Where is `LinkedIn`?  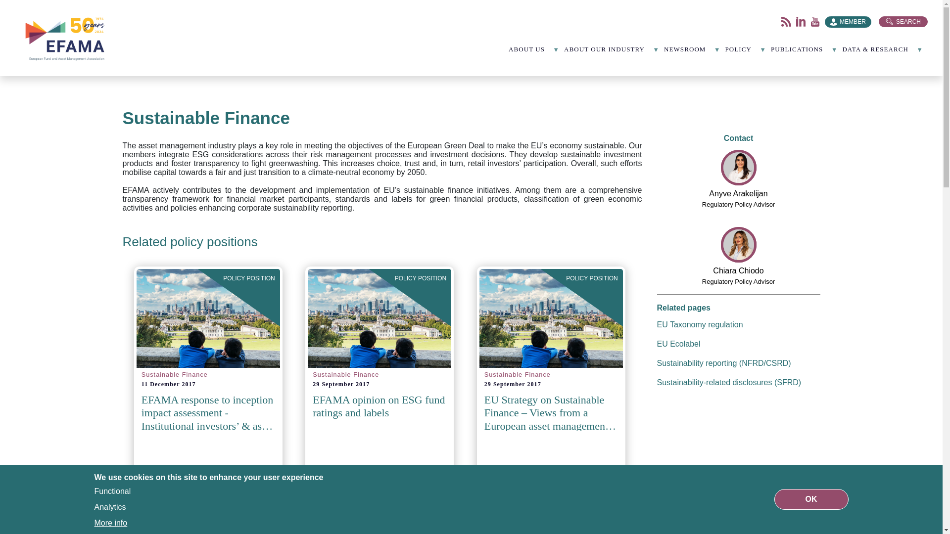 LinkedIn is located at coordinates (801, 22).